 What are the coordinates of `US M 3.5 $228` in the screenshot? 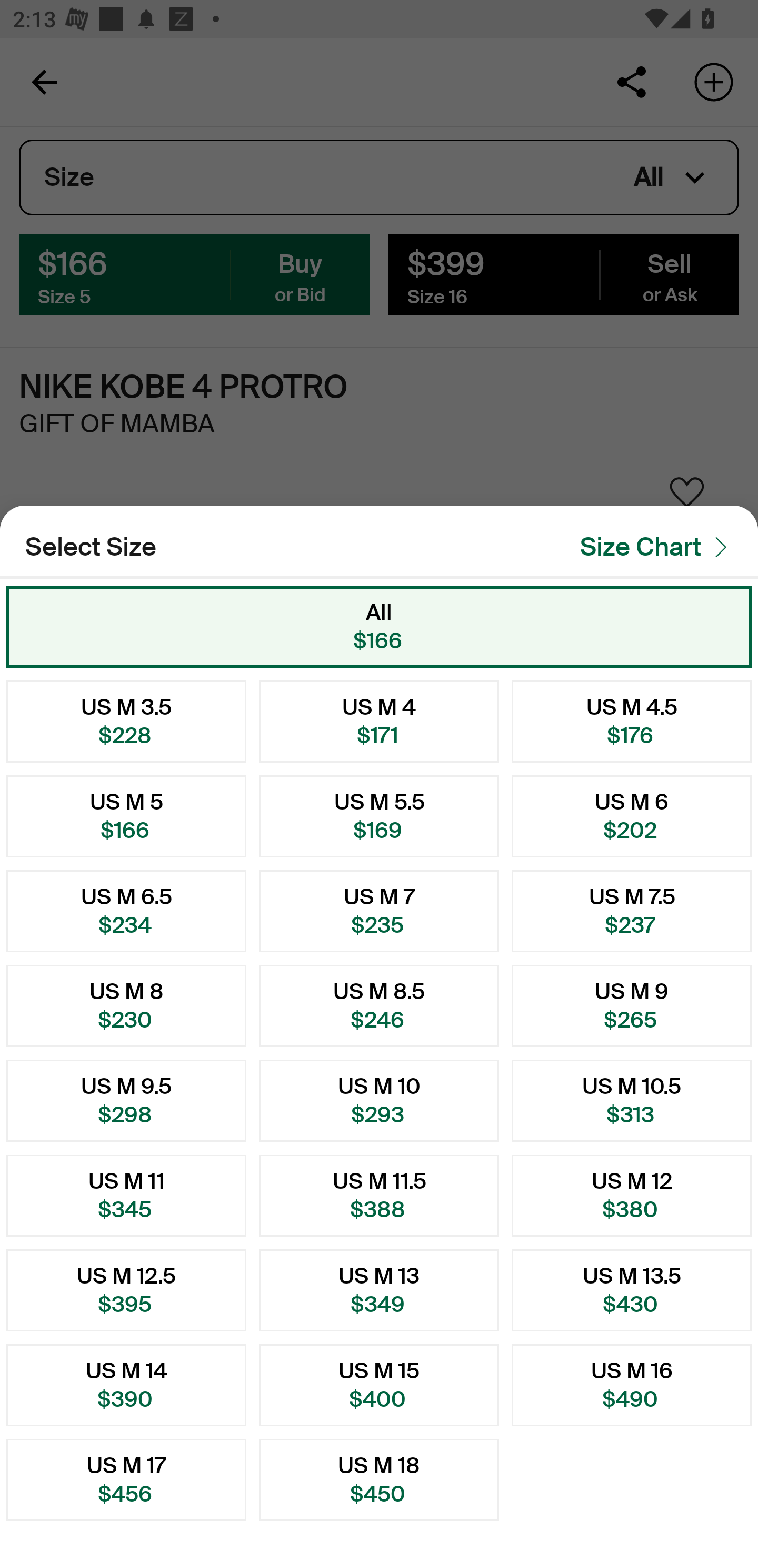 It's located at (126, 721).